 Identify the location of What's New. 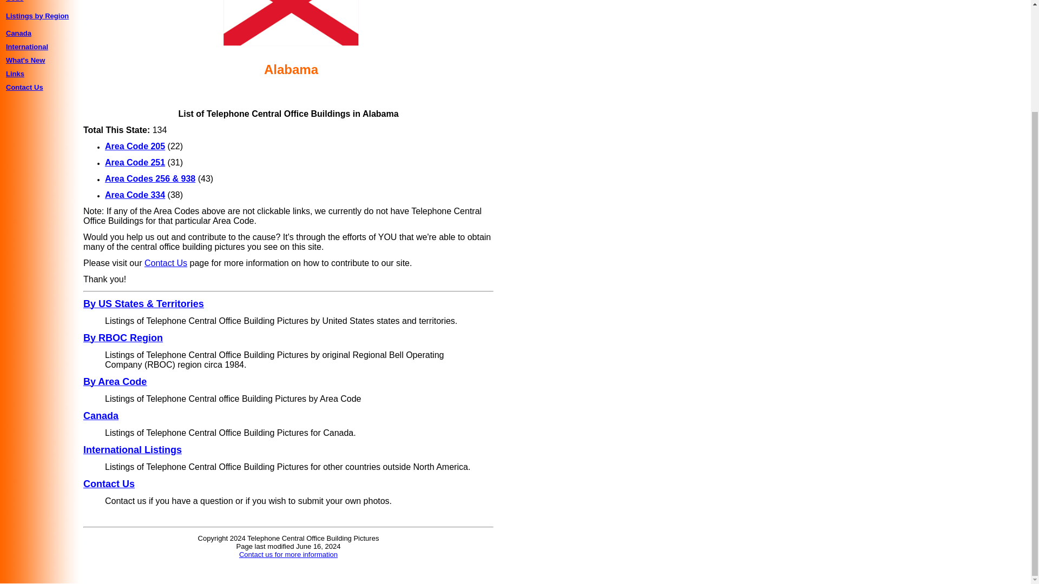
(25, 59).